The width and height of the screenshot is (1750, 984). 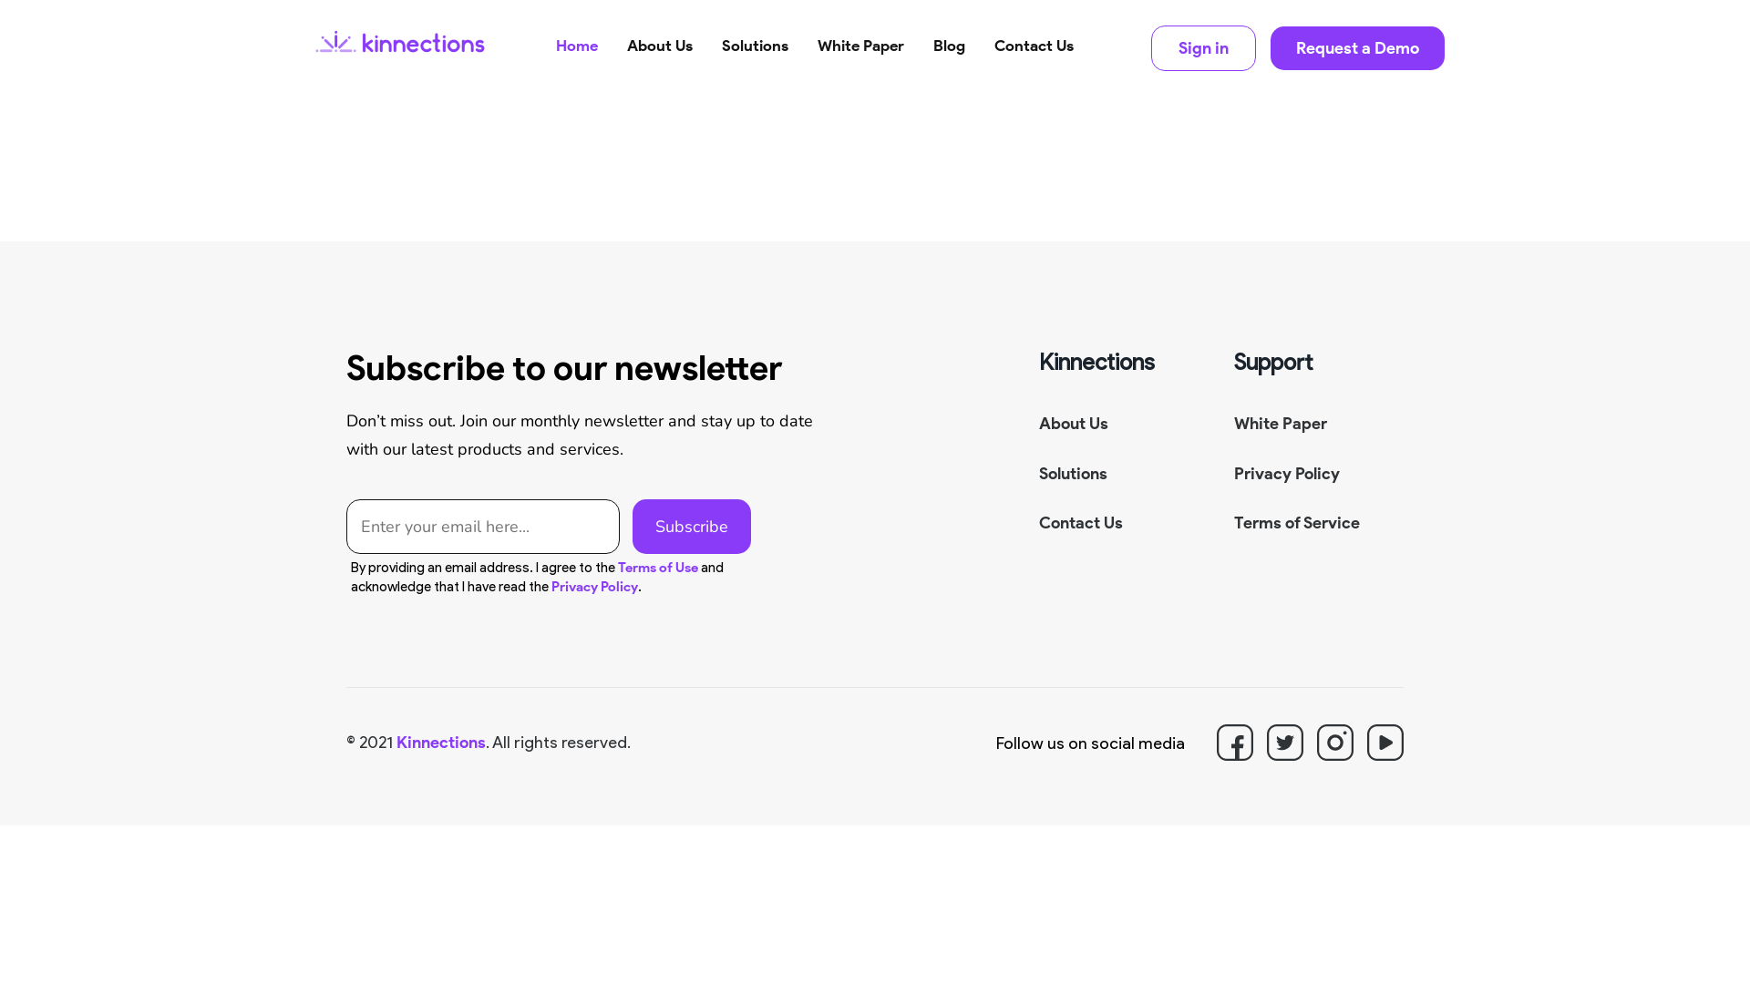 I want to click on White Paper, so click(x=860, y=60).